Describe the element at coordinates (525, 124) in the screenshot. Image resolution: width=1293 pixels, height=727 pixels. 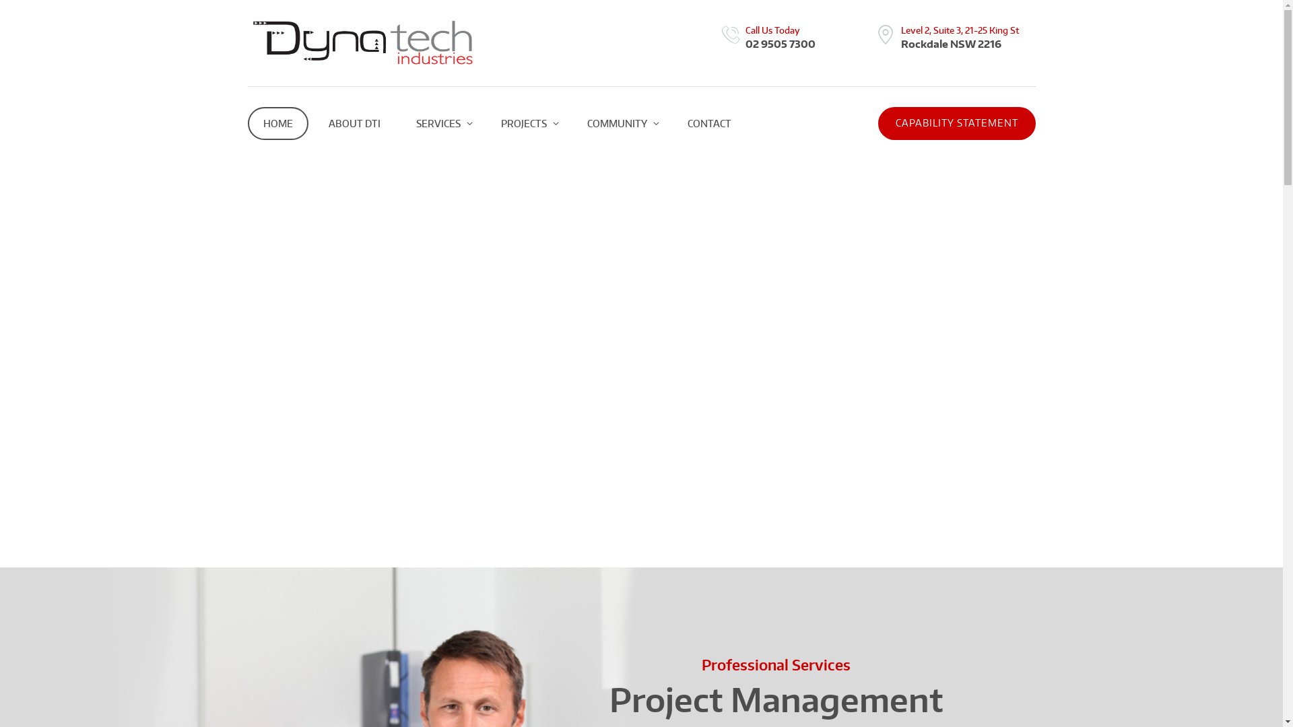
I see `PROJECTS` at that location.